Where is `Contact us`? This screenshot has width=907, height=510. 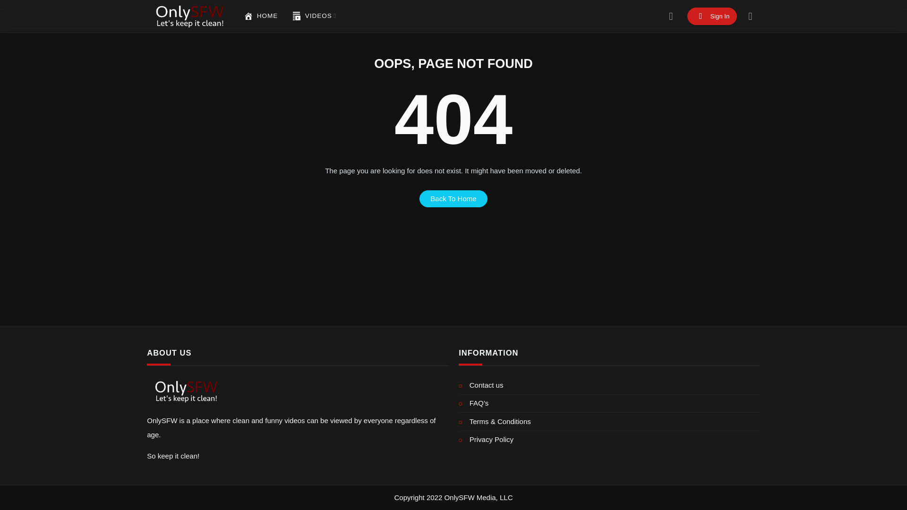 Contact us is located at coordinates (609, 385).